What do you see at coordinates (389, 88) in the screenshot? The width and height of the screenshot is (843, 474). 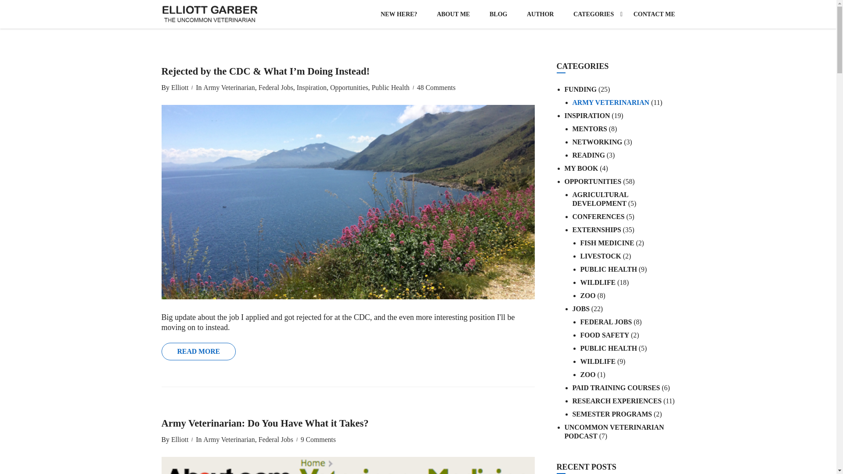 I see `Public Health` at bounding box center [389, 88].